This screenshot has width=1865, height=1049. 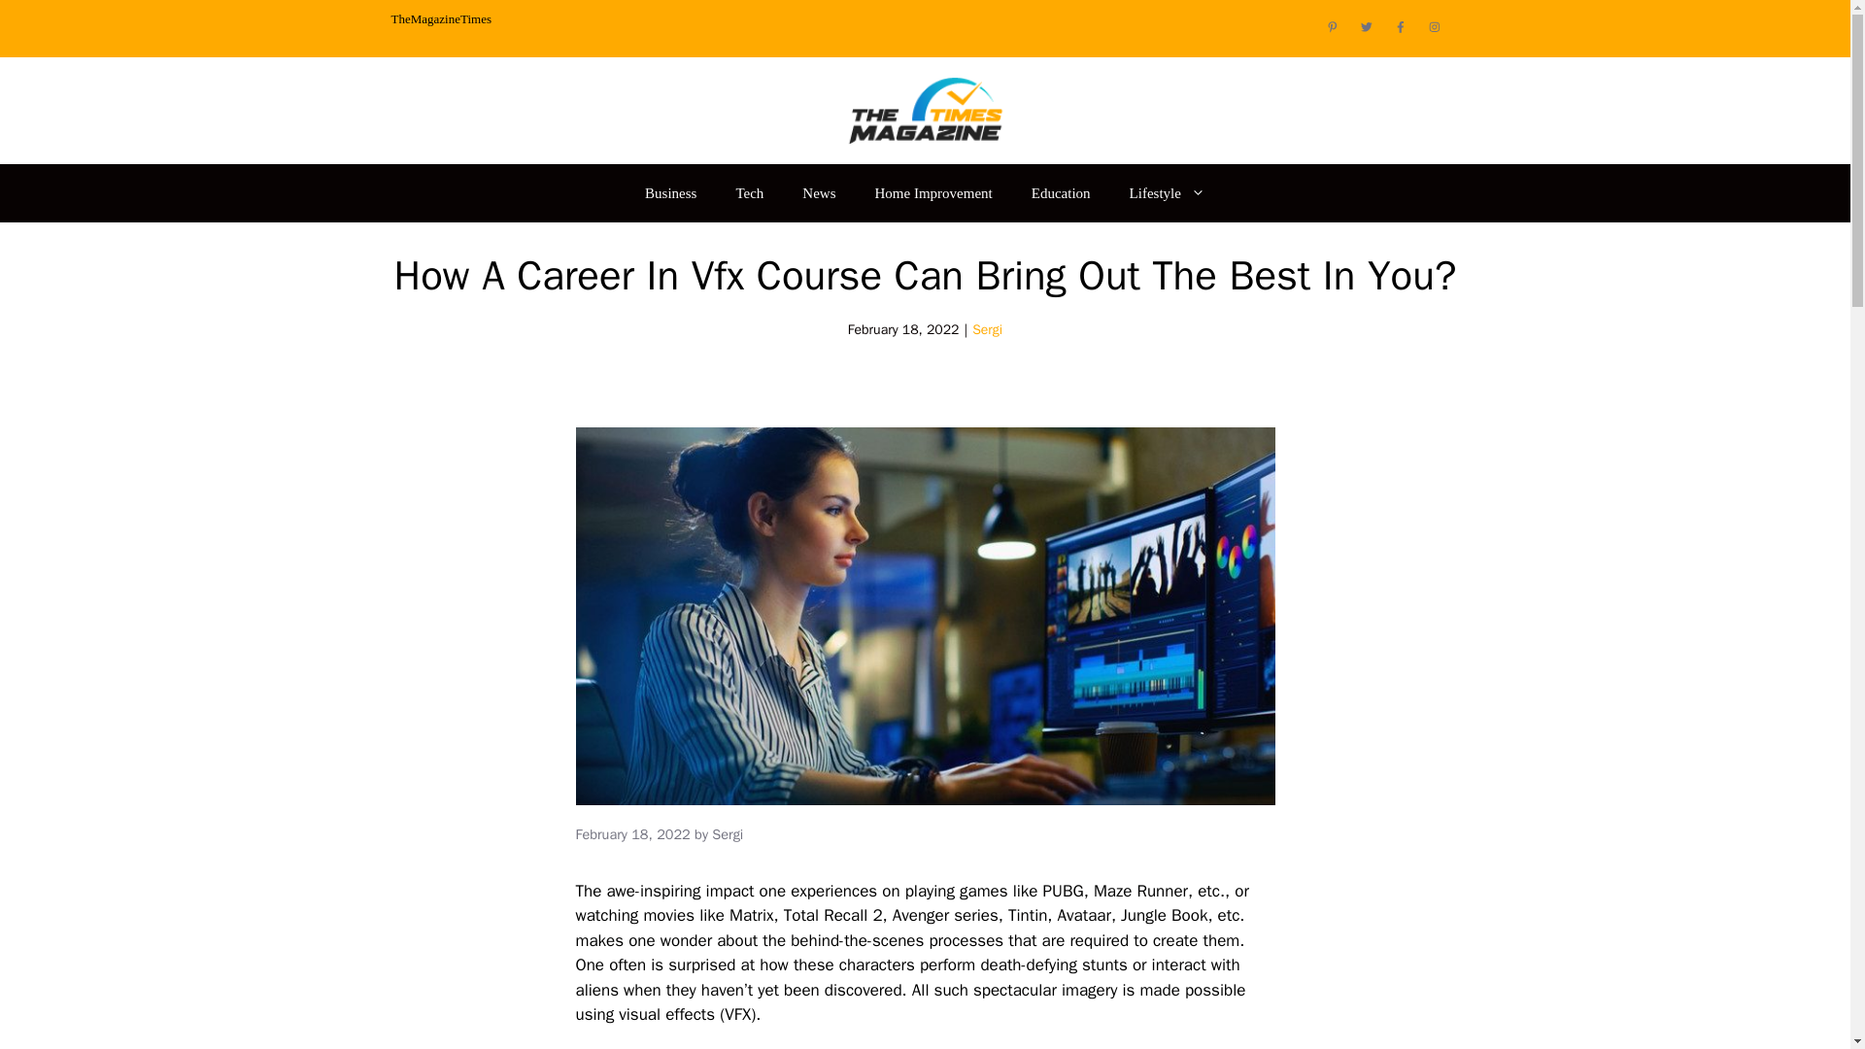 I want to click on News, so click(x=818, y=192).